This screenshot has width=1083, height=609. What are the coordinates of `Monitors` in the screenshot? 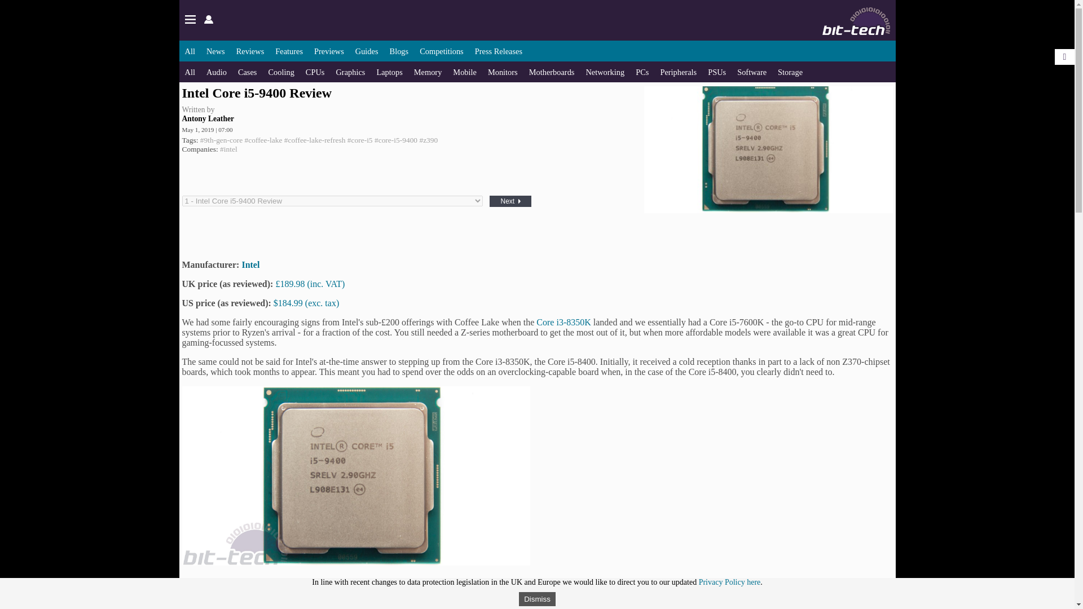 It's located at (503, 72).